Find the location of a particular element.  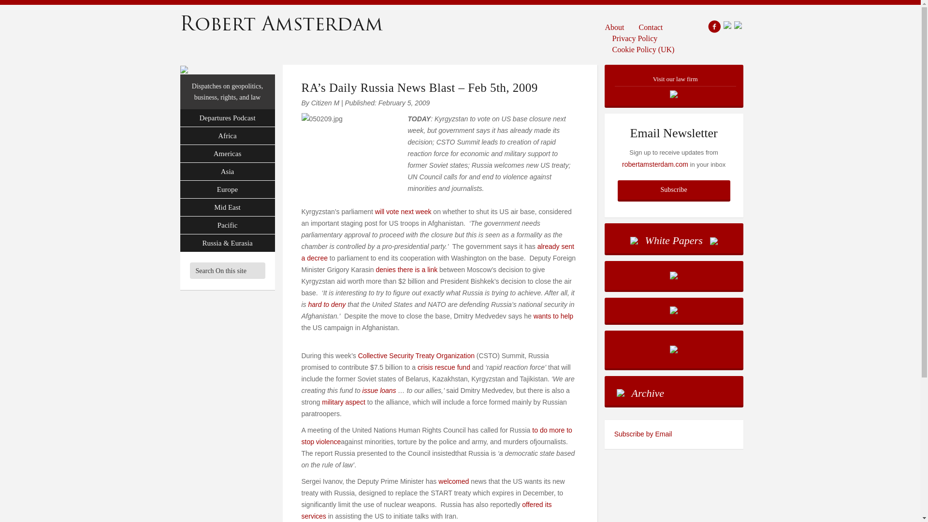

to do more to stop violence is located at coordinates (437, 436).